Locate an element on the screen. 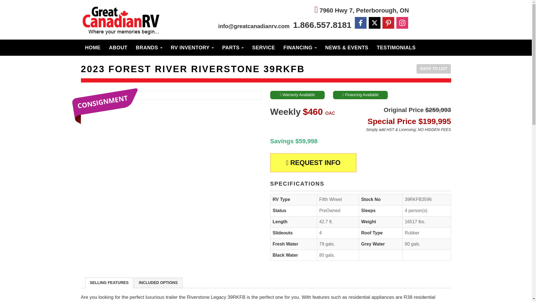  About is located at coordinates (118, 47).